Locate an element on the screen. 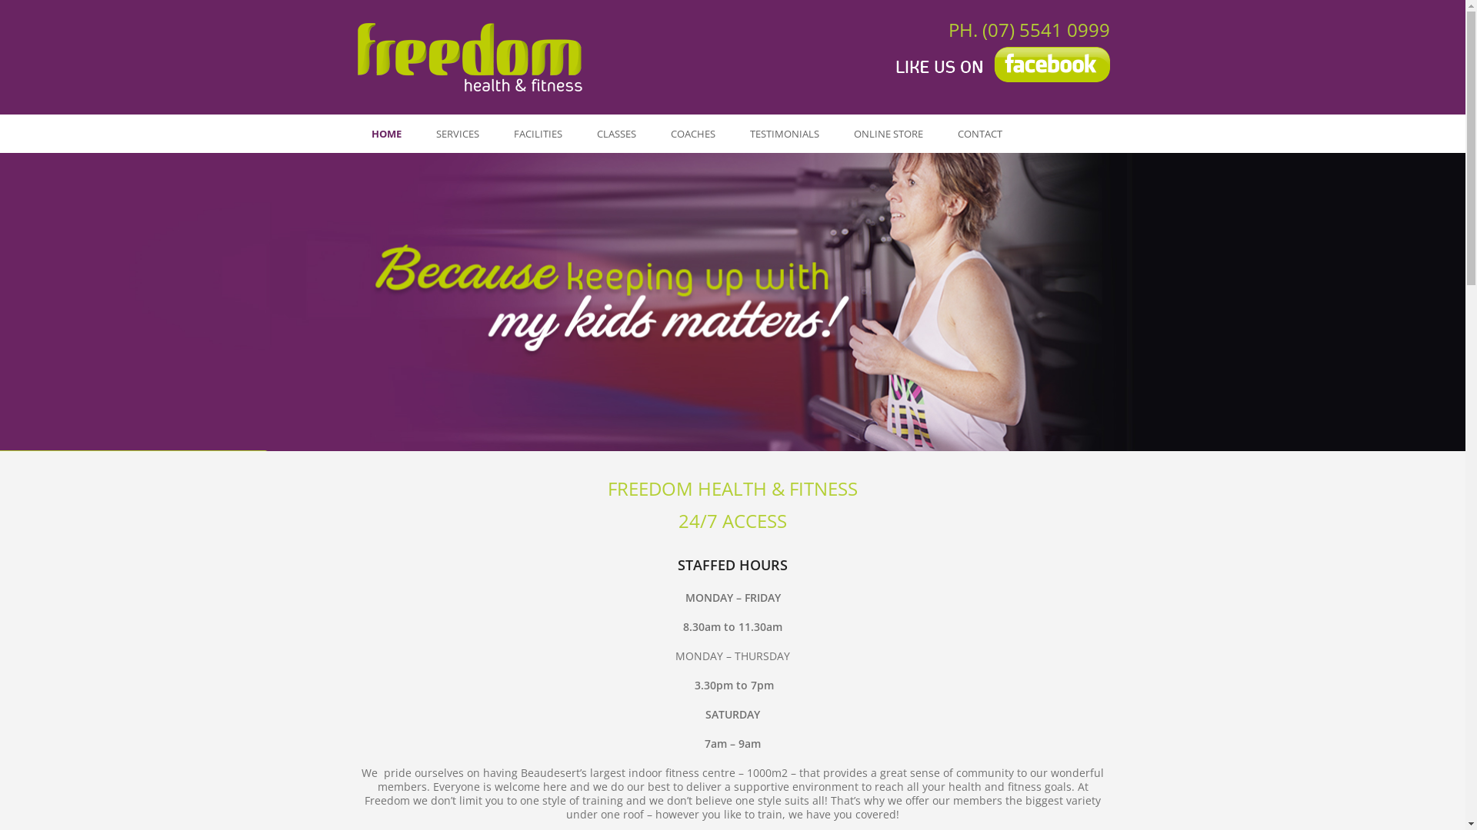 The height and width of the screenshot is (830, 1477). COACHES is located at coordinates (693, 134).